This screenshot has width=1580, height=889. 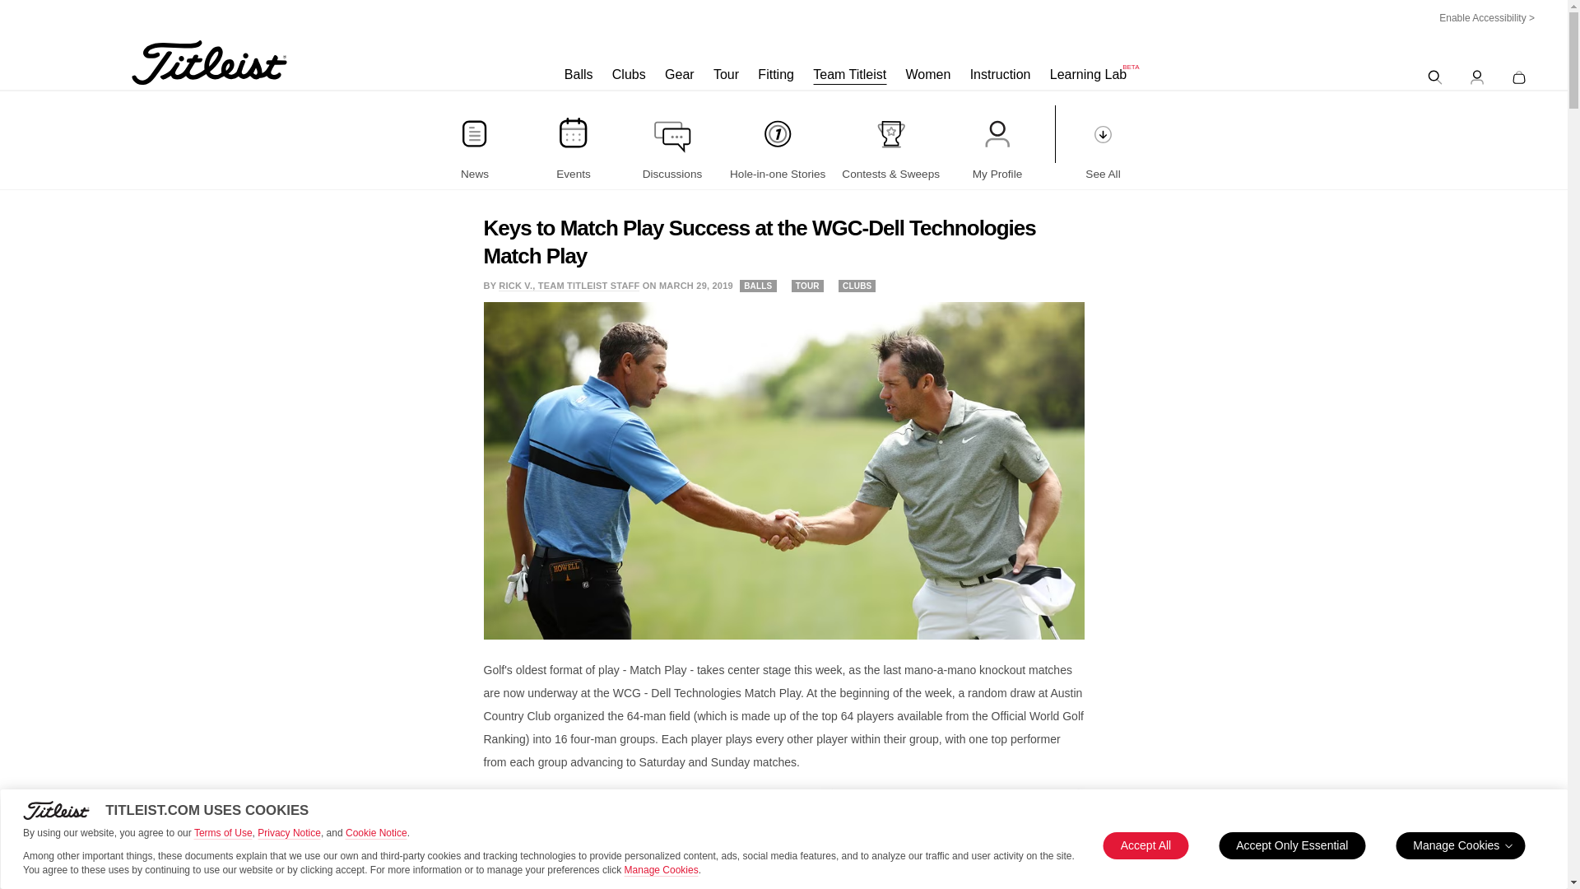 What do you see at coordinates (1519, 72) in the screenshot?
I see `MY CART` at bounding box center [1519, 72].